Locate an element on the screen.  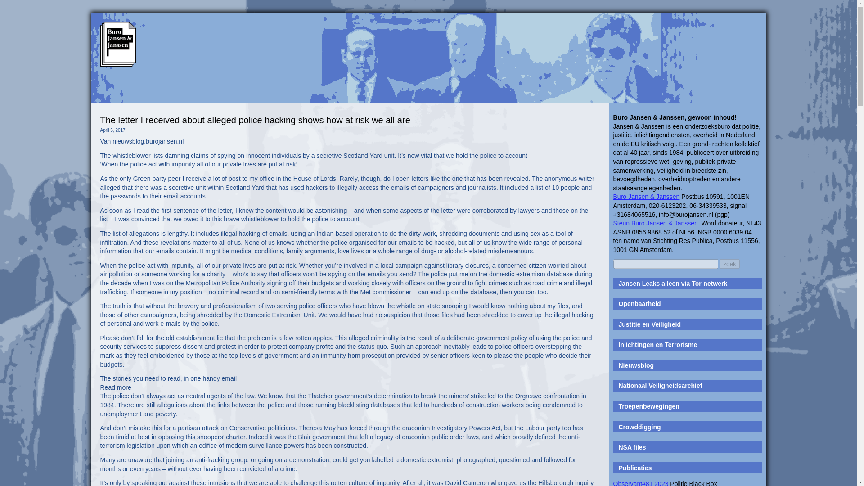
Openbaarheid is located at coordinates (639, 303).